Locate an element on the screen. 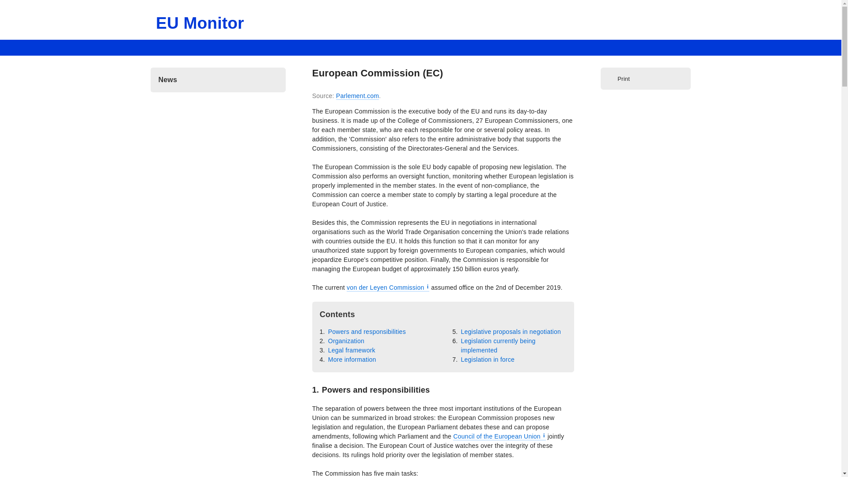  Legislative proposals in negotiation is located at coordinates (510, 332).